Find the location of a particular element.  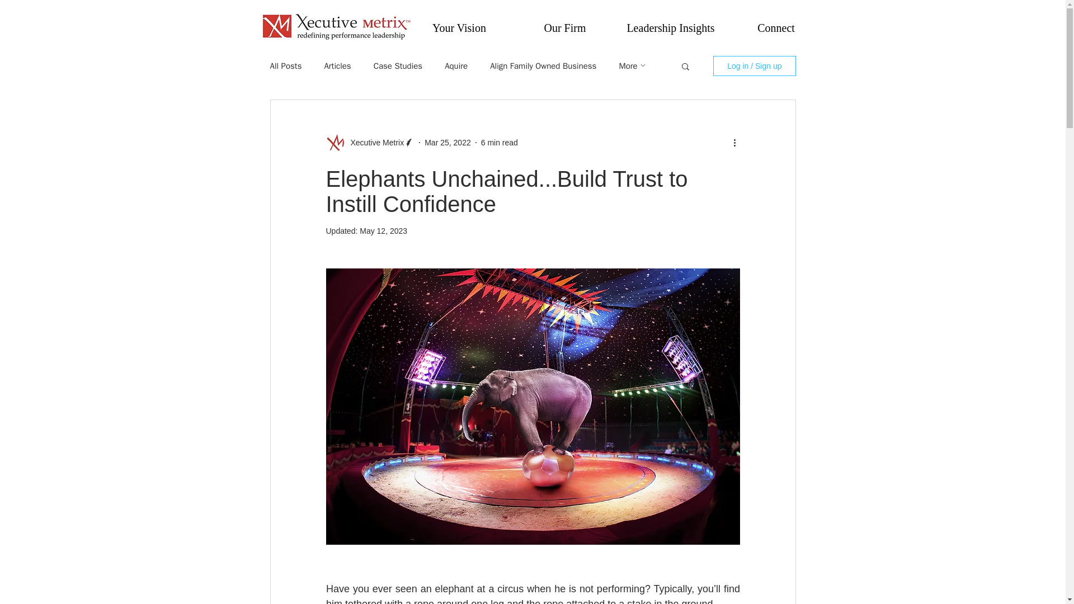

6 min read is located at coordinates (499, 142).